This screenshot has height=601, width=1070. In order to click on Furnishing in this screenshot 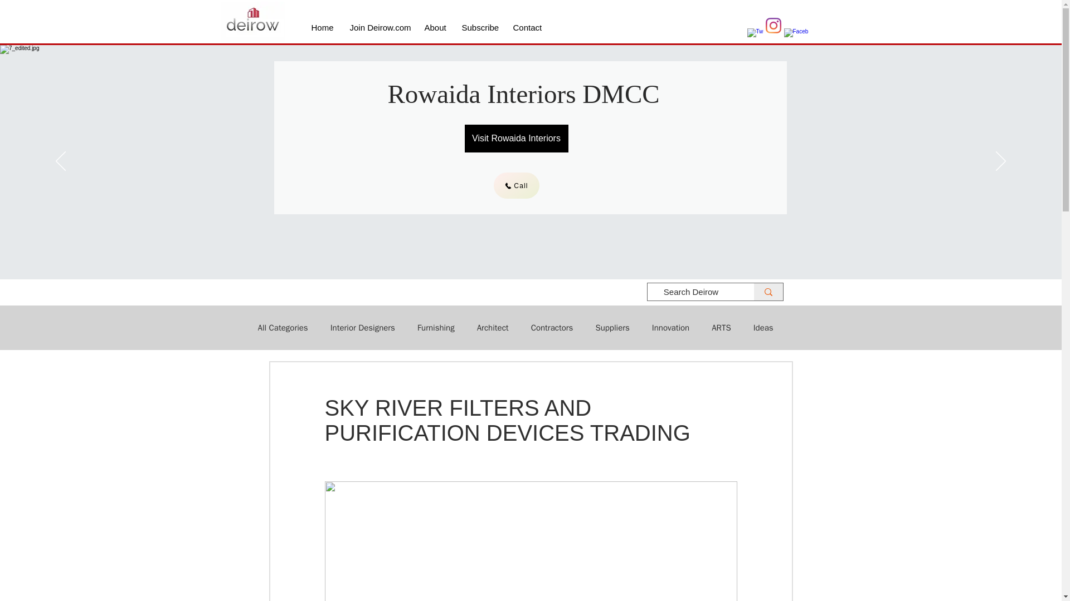, I will do `click(436, 328)`.